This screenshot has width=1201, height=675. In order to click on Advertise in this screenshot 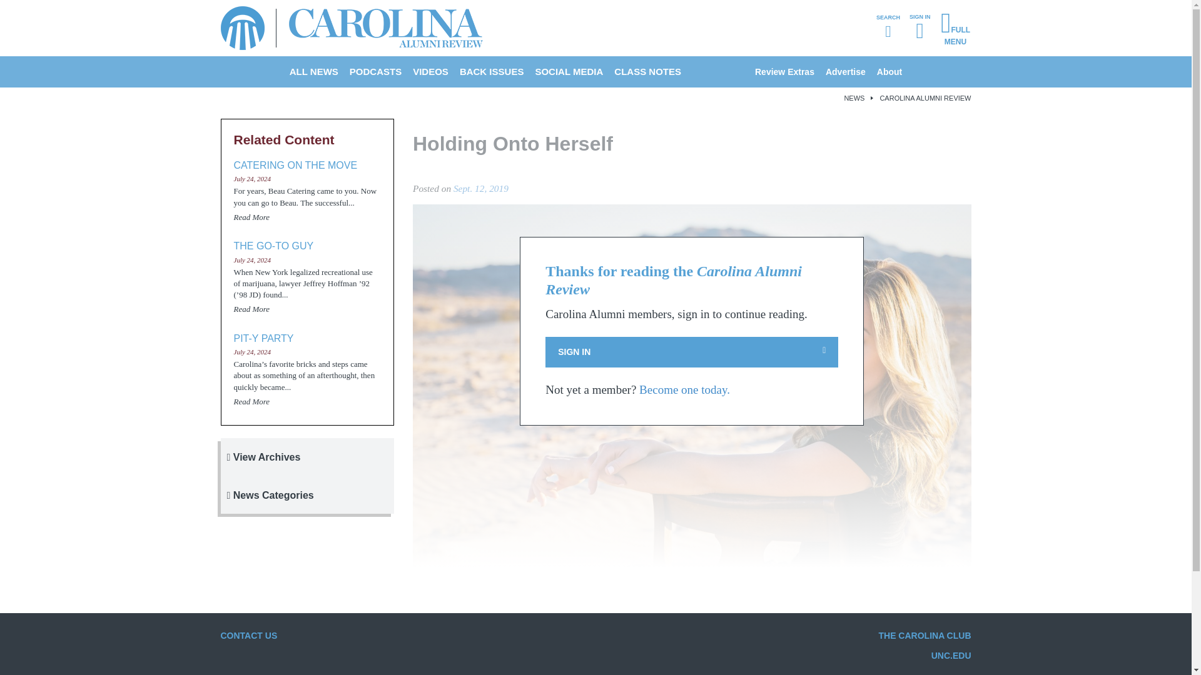, I will do `click(846, 71)`.